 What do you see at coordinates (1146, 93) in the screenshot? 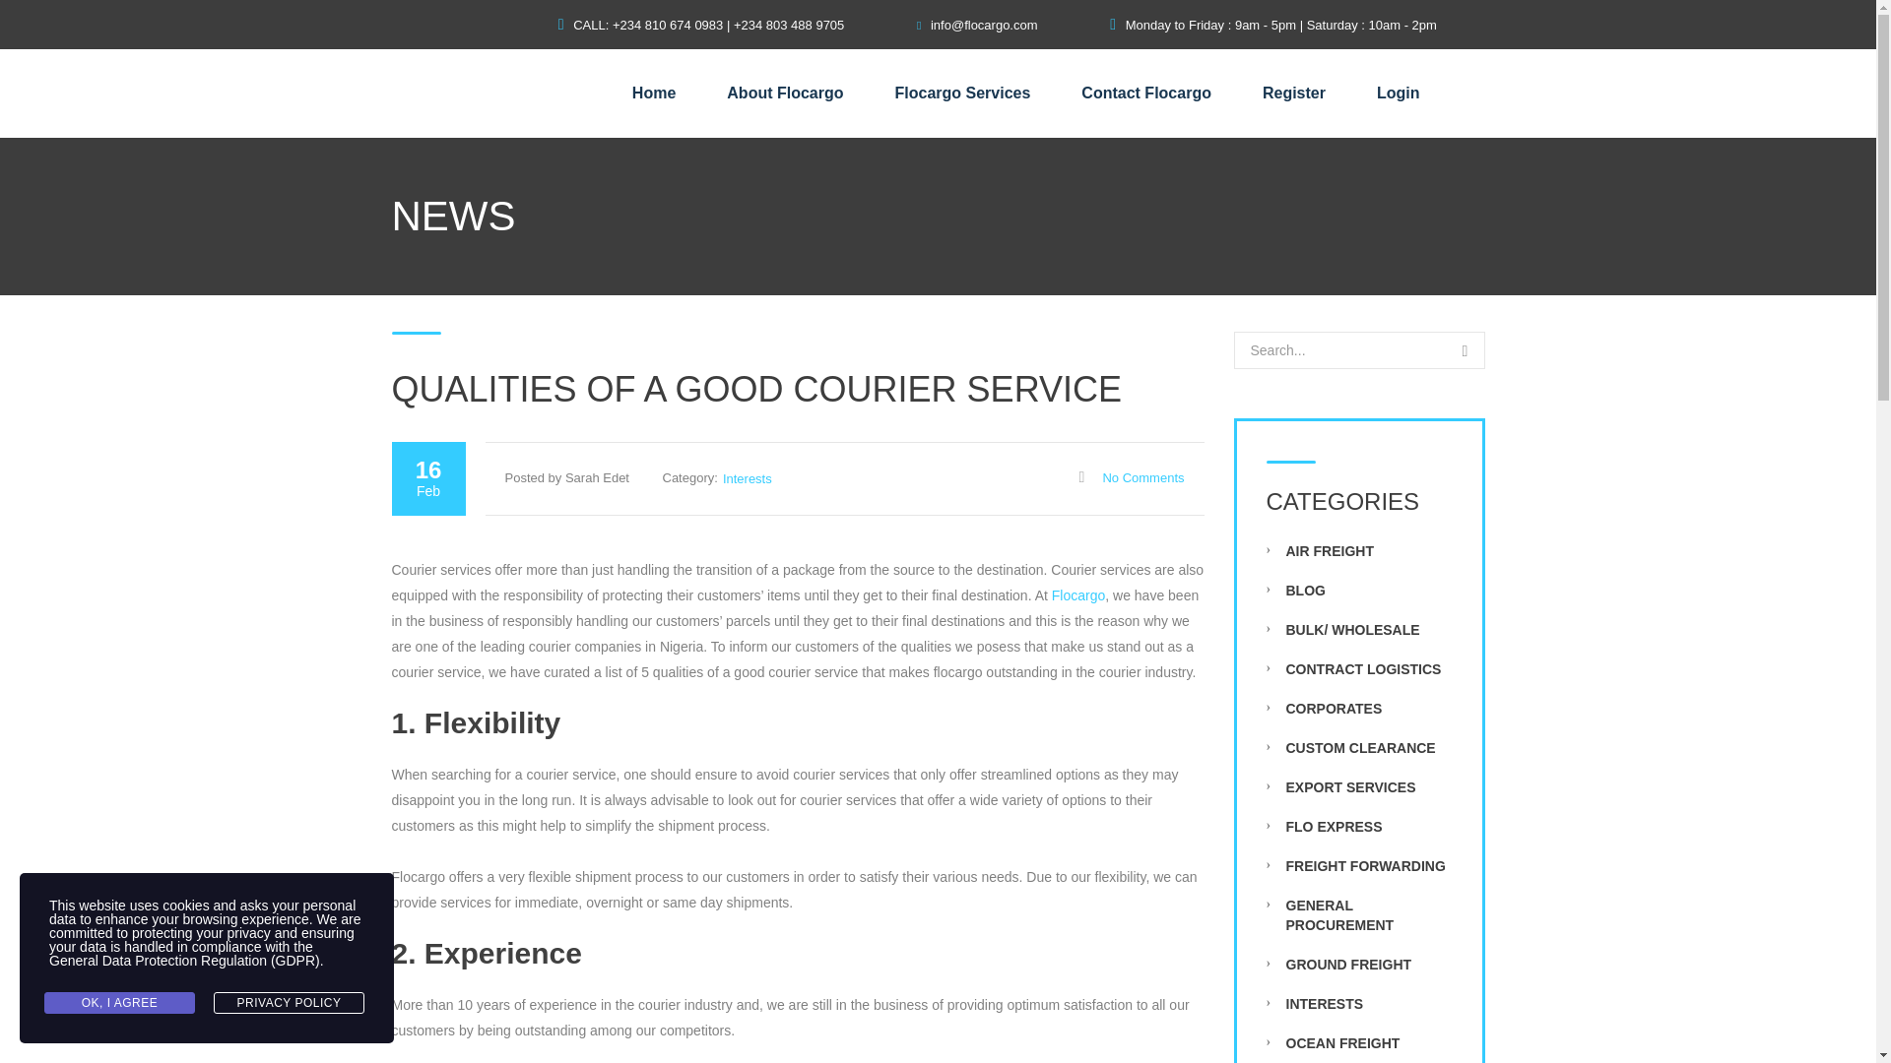
I see `Contact Flocargo` at bounding box center [1146, 93].